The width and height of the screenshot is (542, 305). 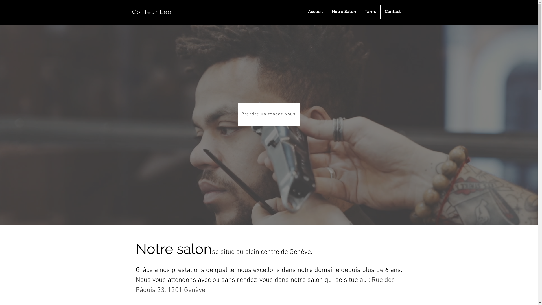 I want to click on Accueil, so click(x=316, y=12).